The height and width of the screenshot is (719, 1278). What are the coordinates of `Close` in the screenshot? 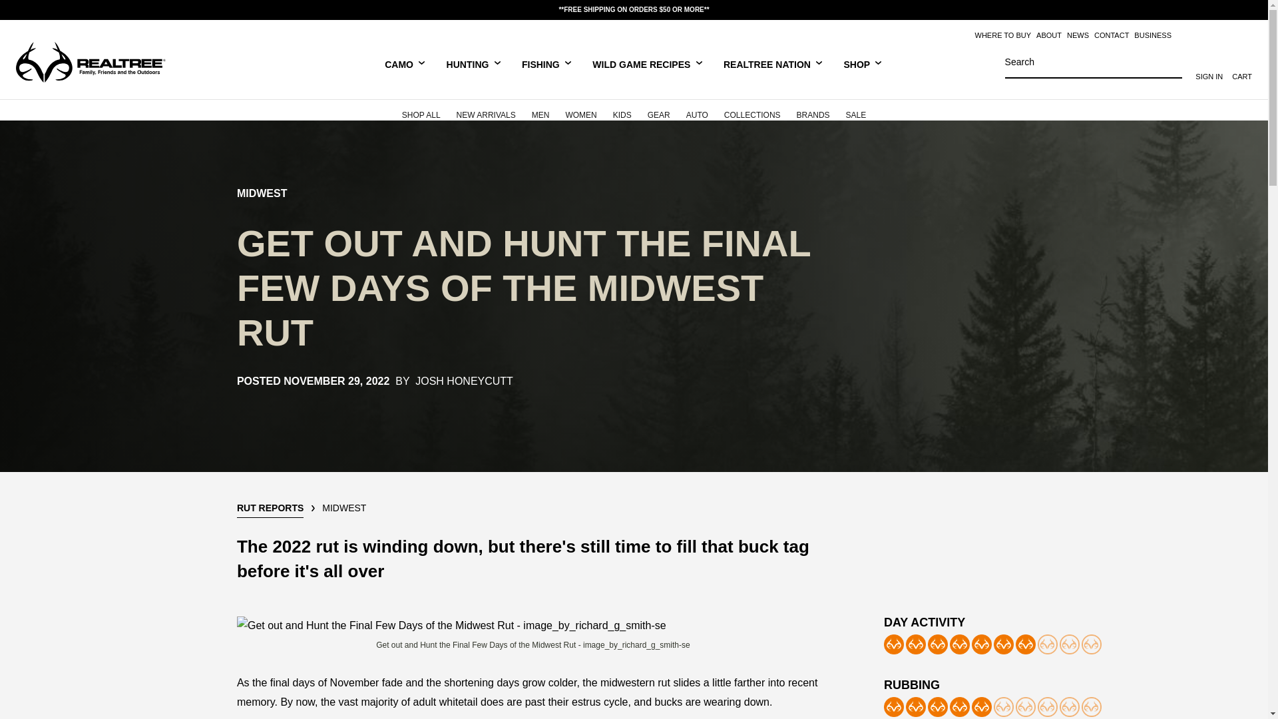 It's located at (1250, 9).